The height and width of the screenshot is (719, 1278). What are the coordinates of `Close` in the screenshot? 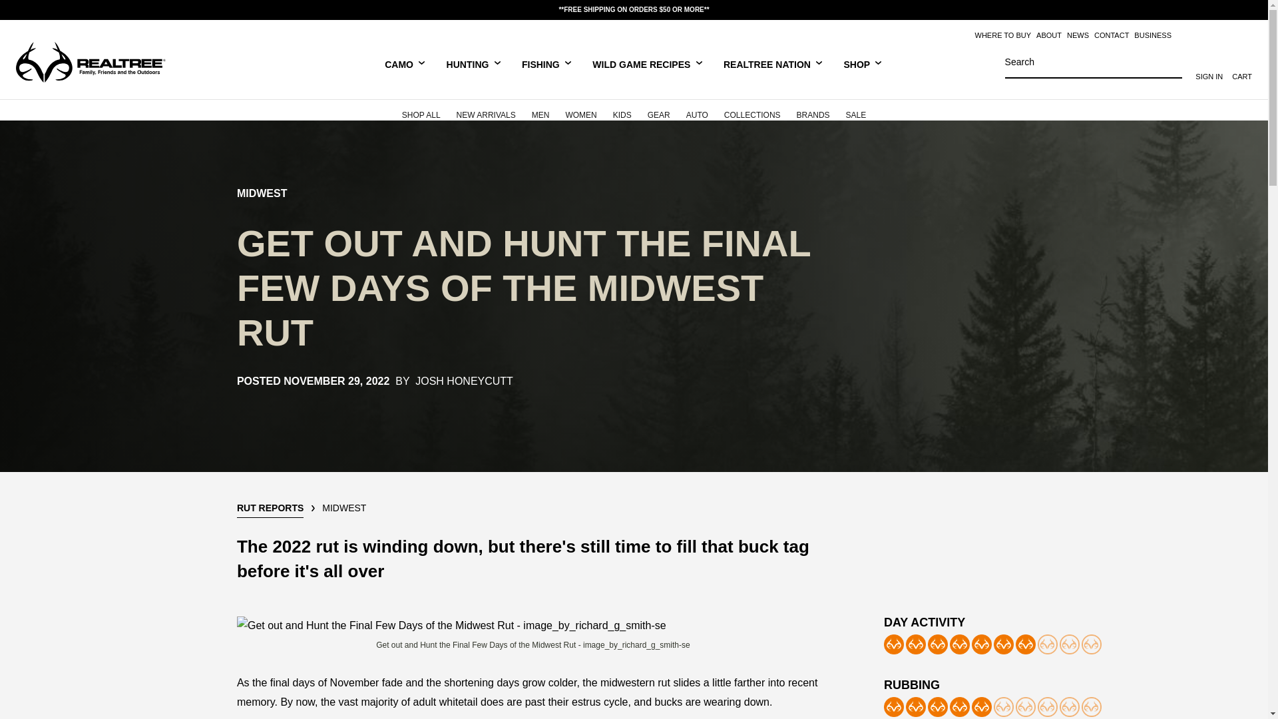 It's located at (1250, 9).